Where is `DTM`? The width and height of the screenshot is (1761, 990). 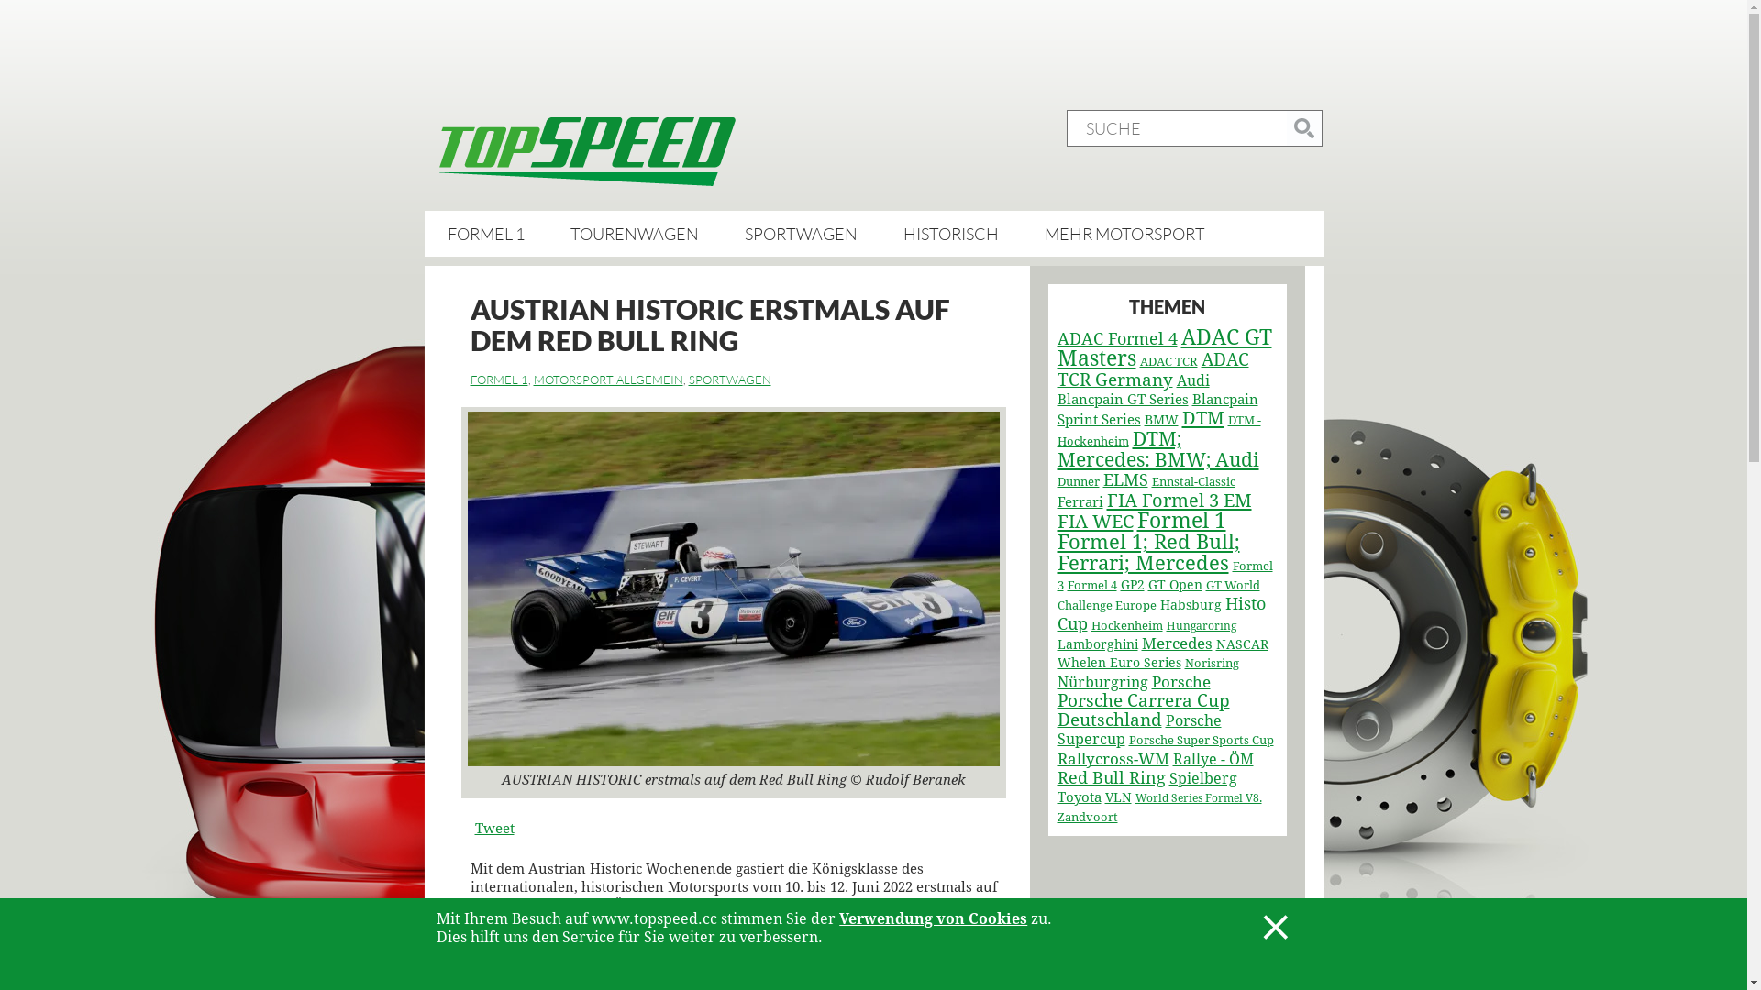 DTM is located at coordinates (1202, 418).